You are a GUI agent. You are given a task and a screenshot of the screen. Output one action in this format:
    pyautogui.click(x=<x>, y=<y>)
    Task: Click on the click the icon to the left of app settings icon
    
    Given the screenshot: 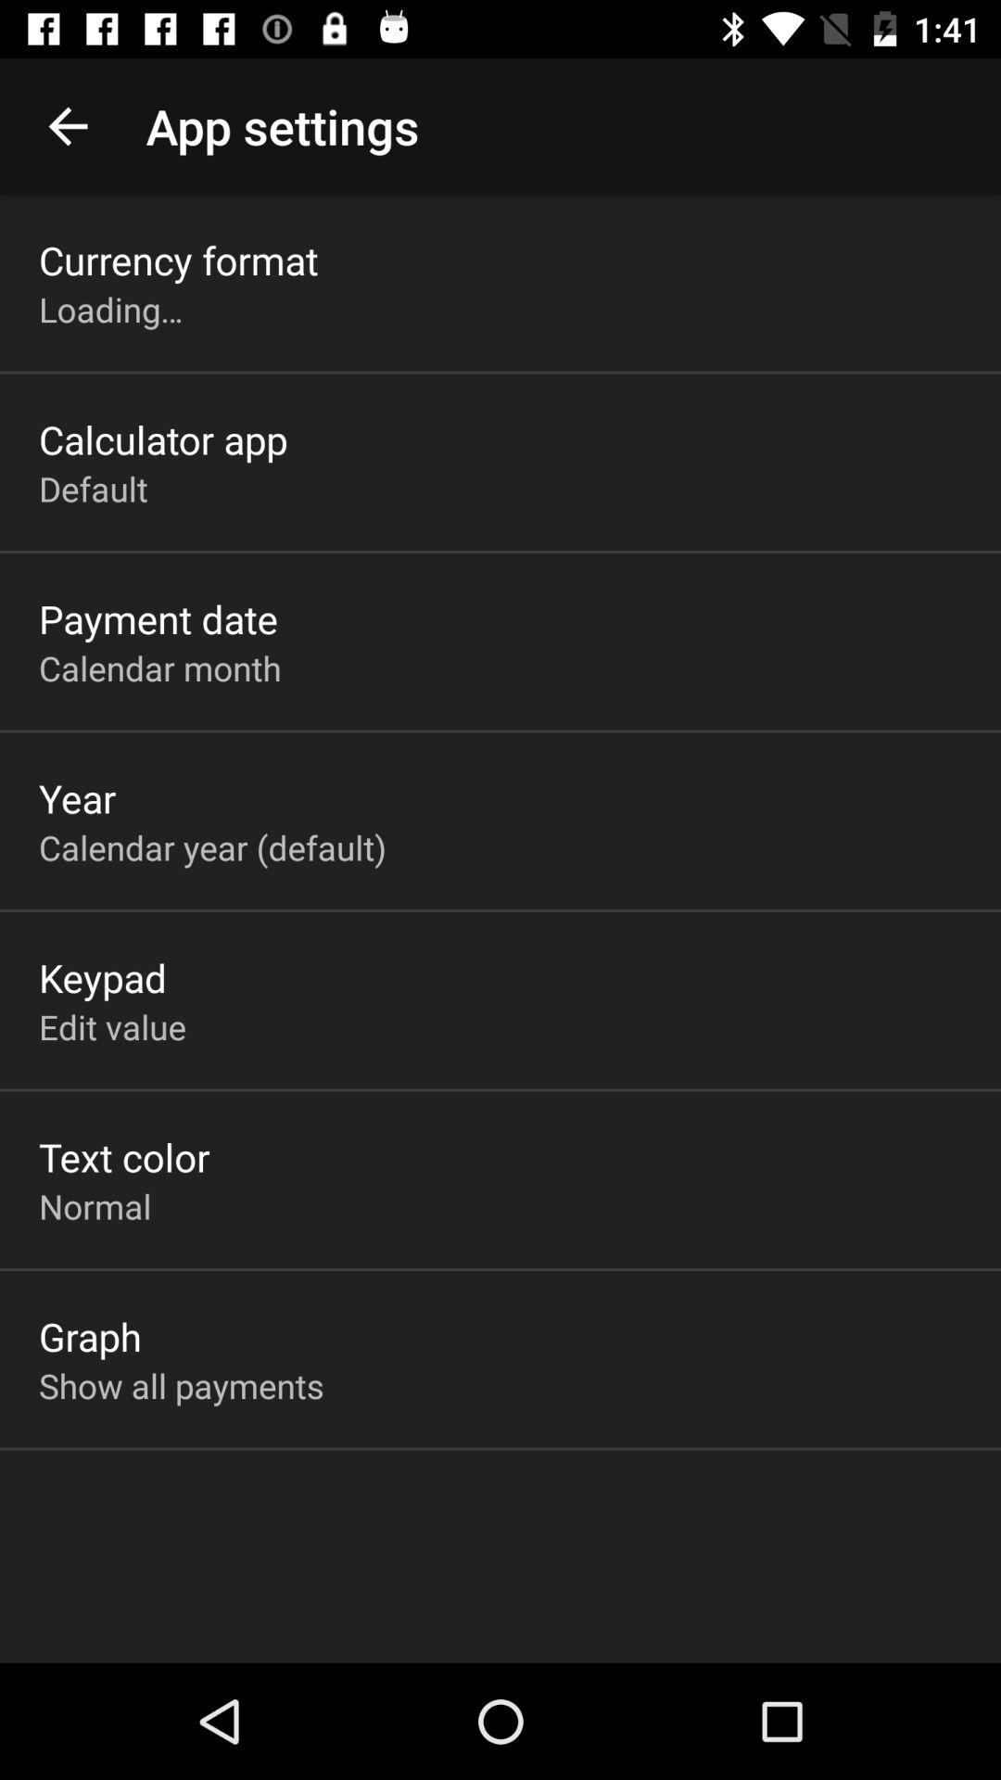 What is the action you would take?
    pyautogui.click(x=68, y=126)
    